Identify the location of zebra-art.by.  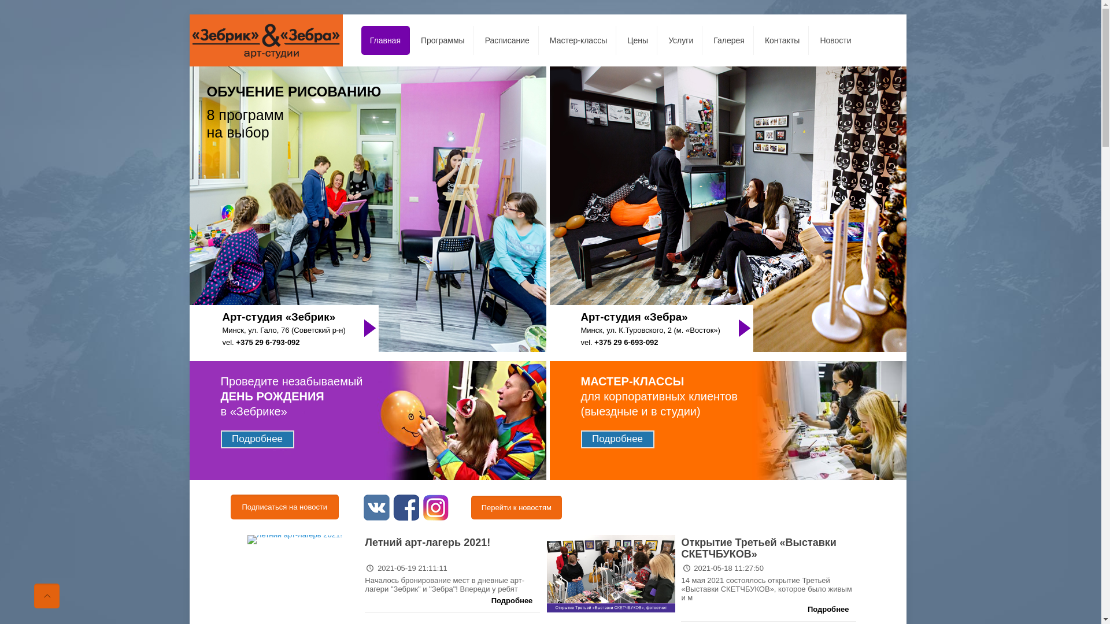
(266, 40).